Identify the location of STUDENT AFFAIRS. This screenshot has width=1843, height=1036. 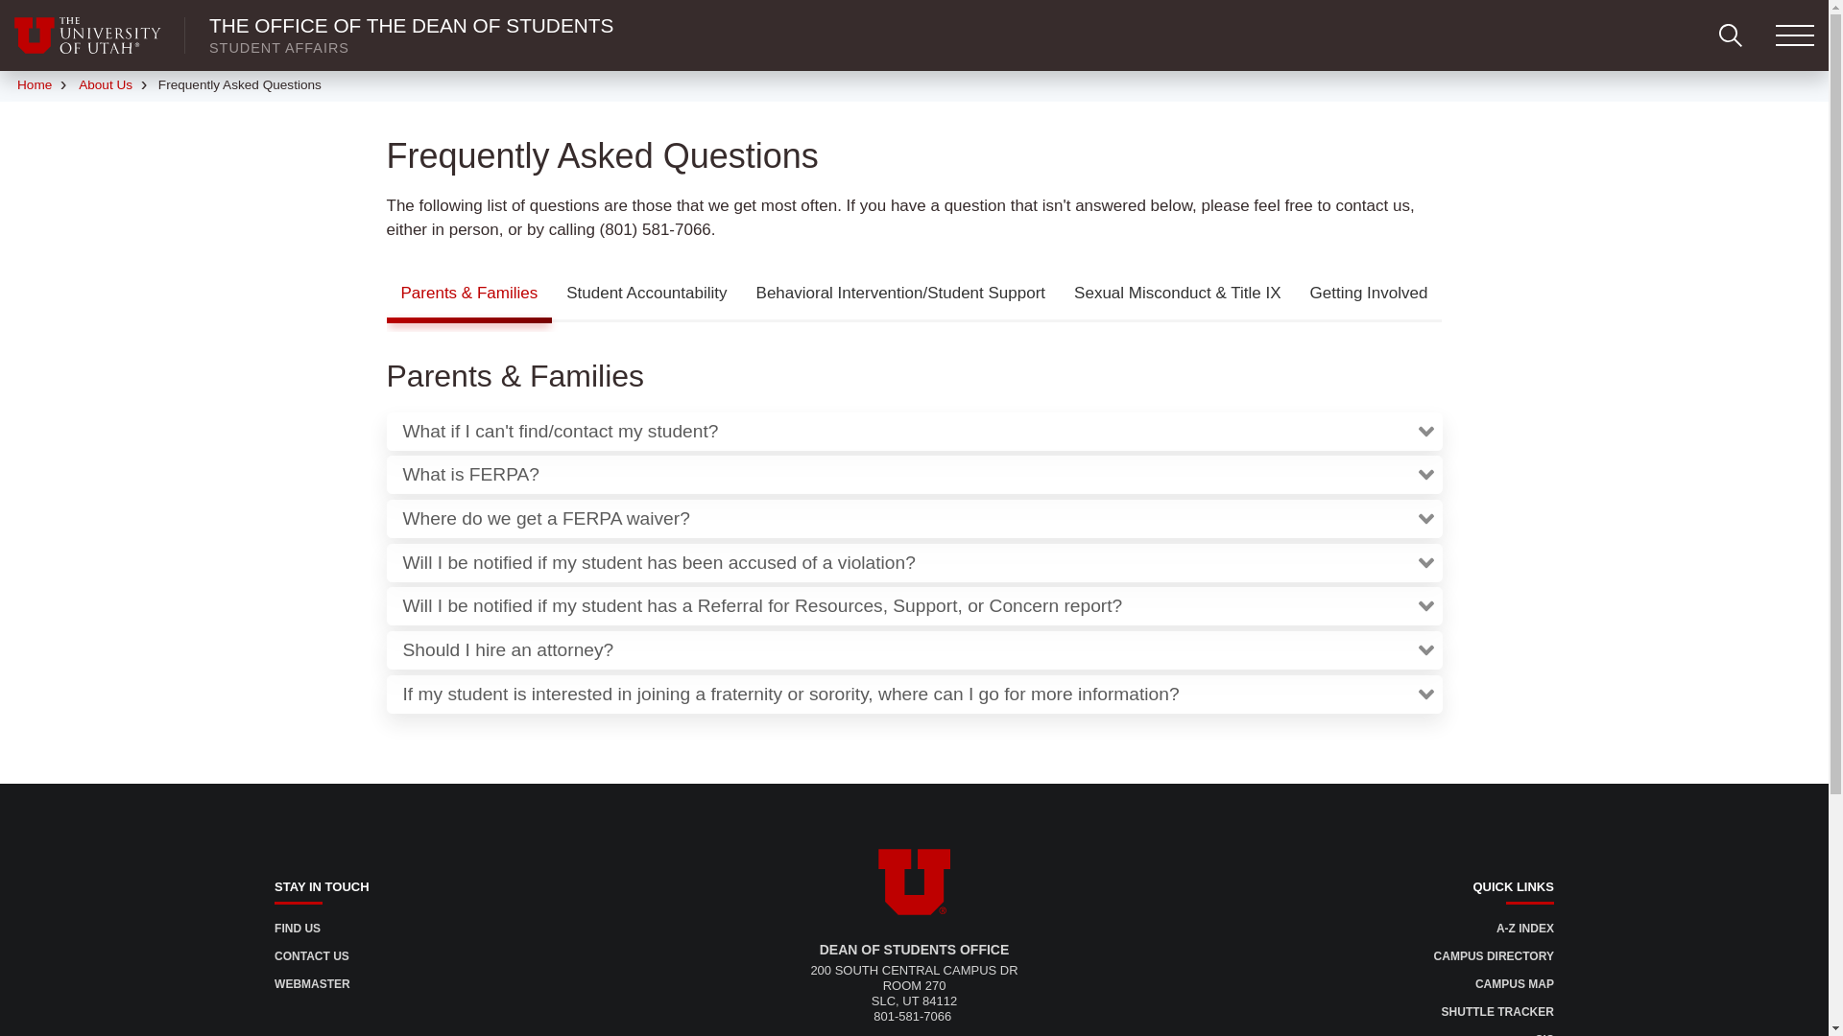
(279, 48).